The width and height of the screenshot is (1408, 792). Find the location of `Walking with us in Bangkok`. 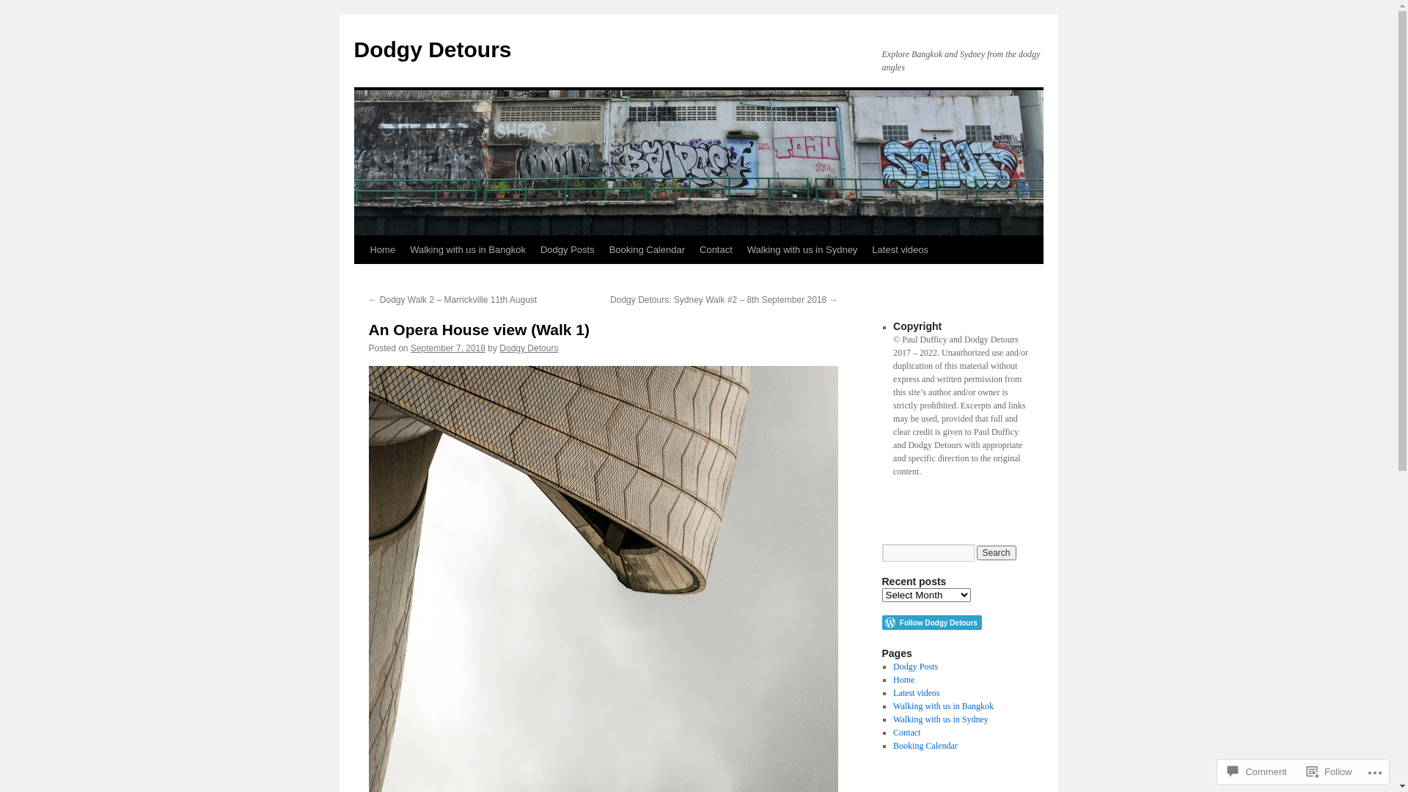

Walking with us in Bangkok is located at coordinates (468, 250).